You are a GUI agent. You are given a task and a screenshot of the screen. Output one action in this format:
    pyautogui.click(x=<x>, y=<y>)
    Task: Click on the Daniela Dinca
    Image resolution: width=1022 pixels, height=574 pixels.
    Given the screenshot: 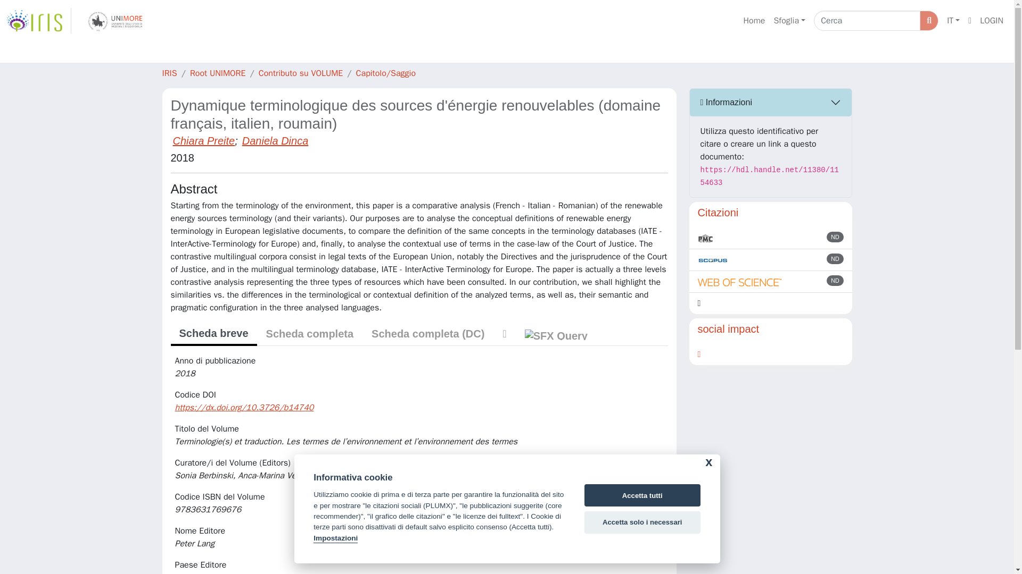 What is the action you would take?
    pyautogui.click(x=275, y=140)
    